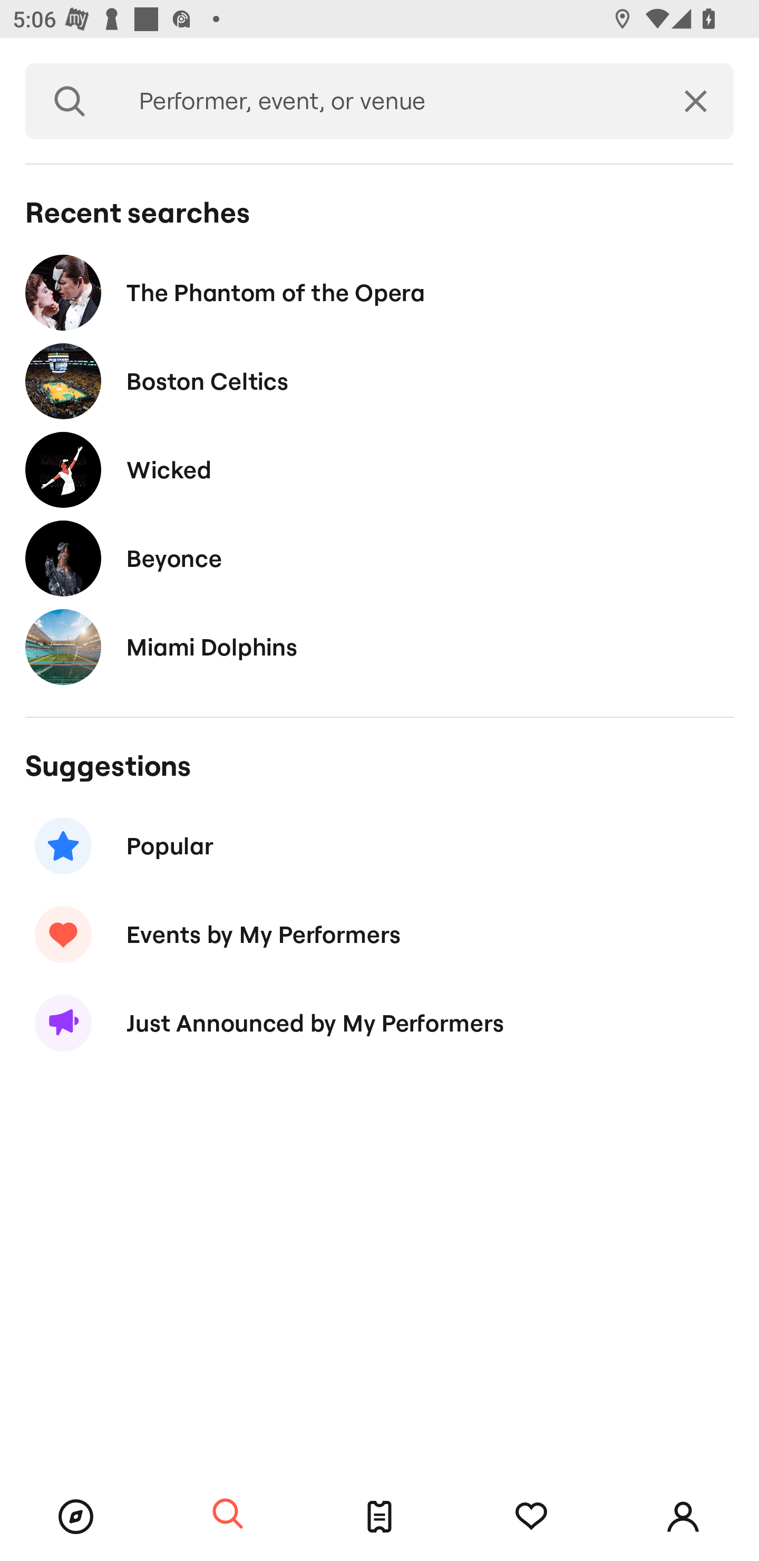 The image size is (759, 1561). I want to click on Events by My Performers, so click(379, 934).